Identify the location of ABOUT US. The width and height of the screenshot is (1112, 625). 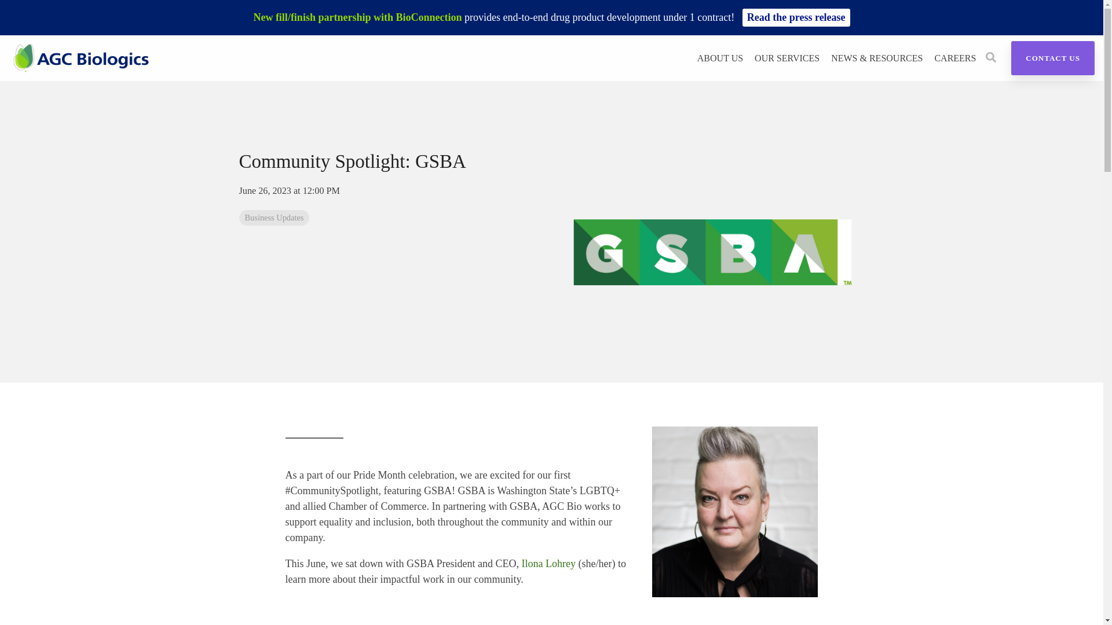
(719, 58).